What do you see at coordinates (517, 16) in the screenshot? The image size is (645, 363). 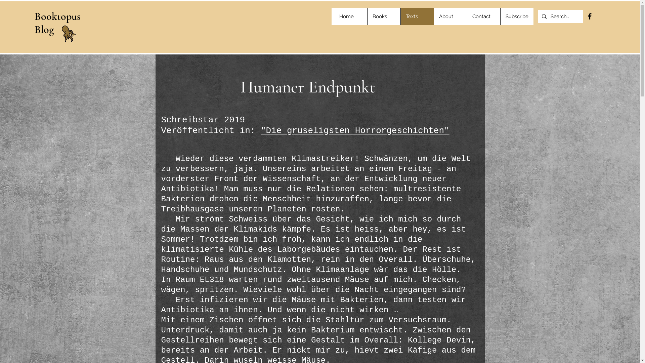 I see `Subscribe` at bounding box center [517, 16].